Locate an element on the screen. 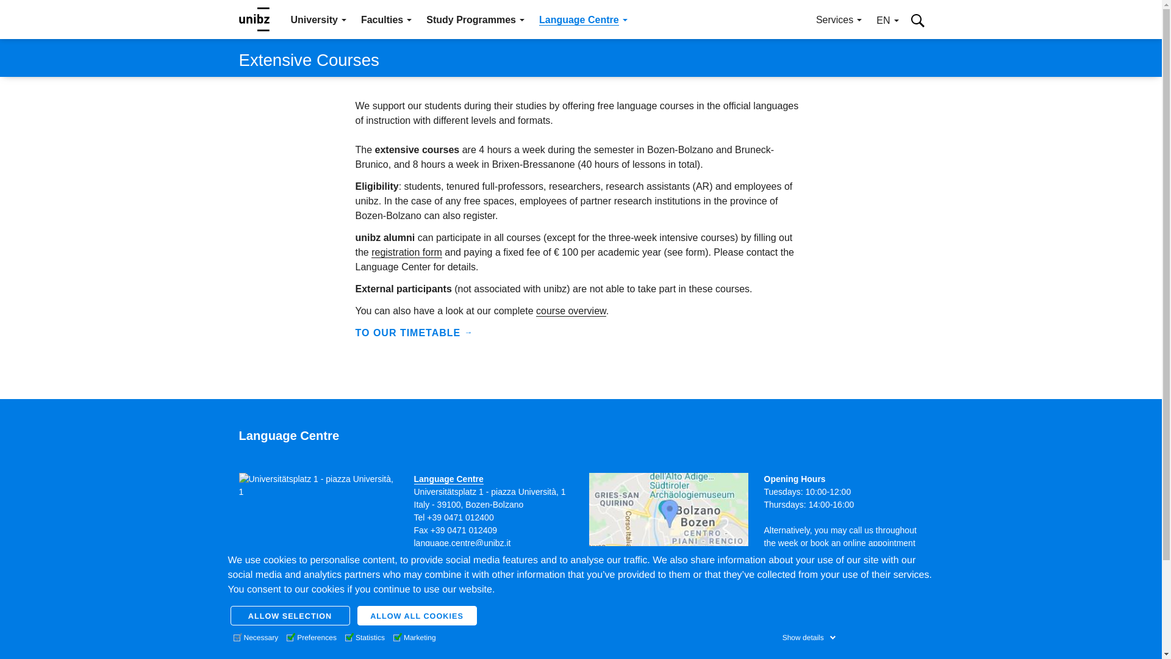 Image resolution: width=1171 pixels, height=659 pixels. ALLOW SELECTION is located at coordinates (290, 615).